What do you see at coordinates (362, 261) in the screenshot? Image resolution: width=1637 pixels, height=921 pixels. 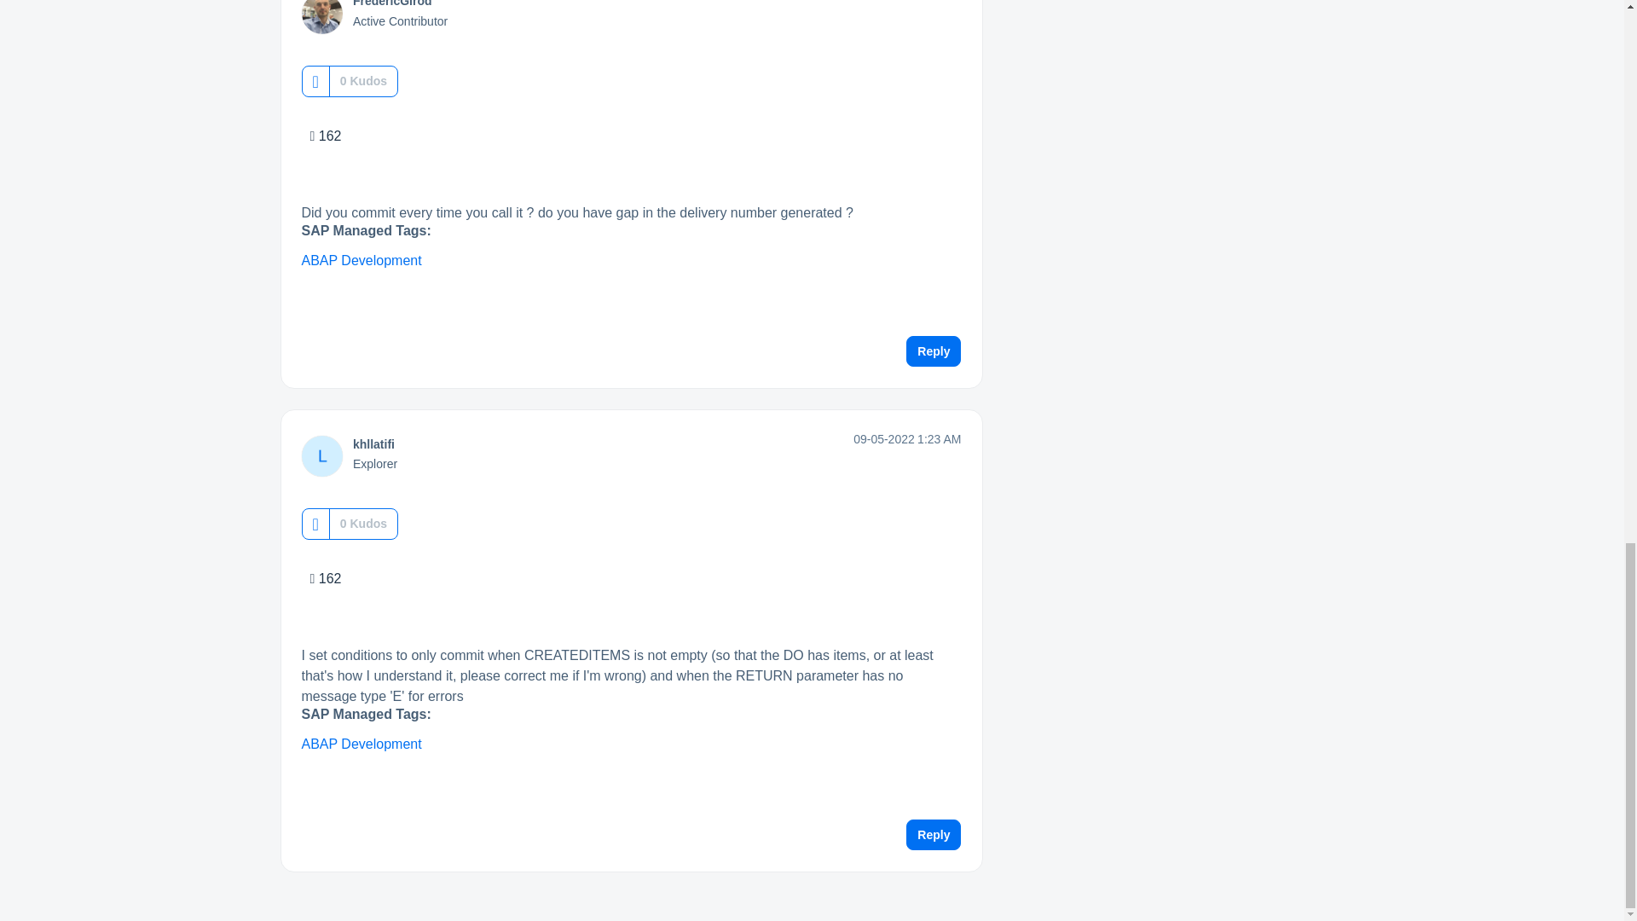 I see `ABAP Development` at bounding box center [362, 261].